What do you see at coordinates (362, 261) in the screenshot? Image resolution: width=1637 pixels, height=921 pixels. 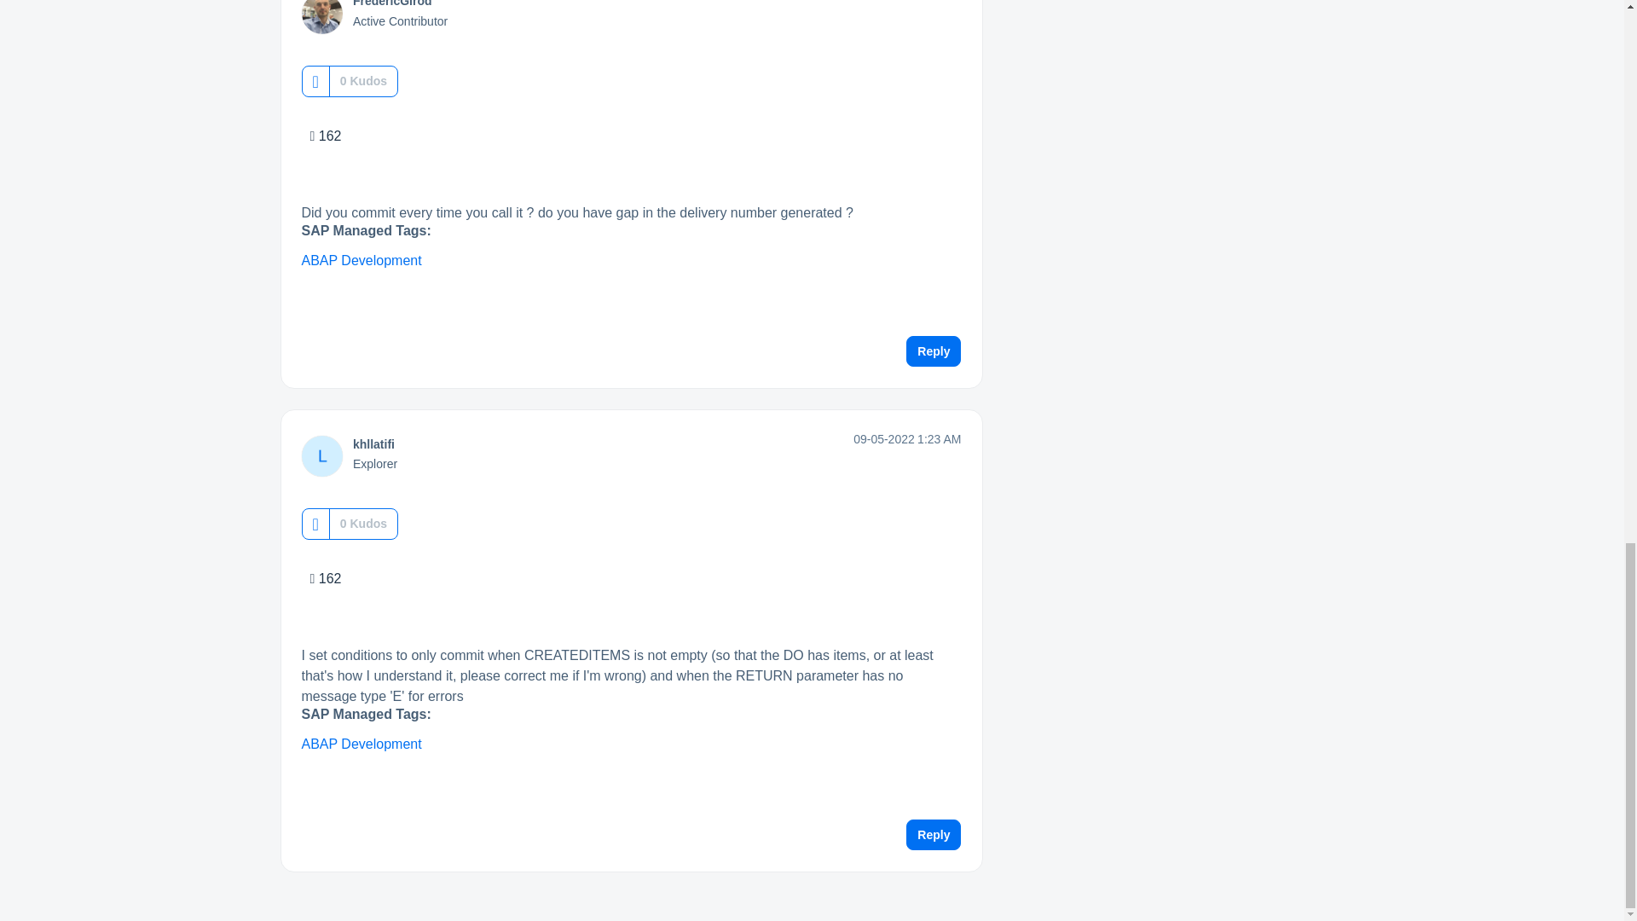 I see `ABAP Development` at bounding box center [362, 261].